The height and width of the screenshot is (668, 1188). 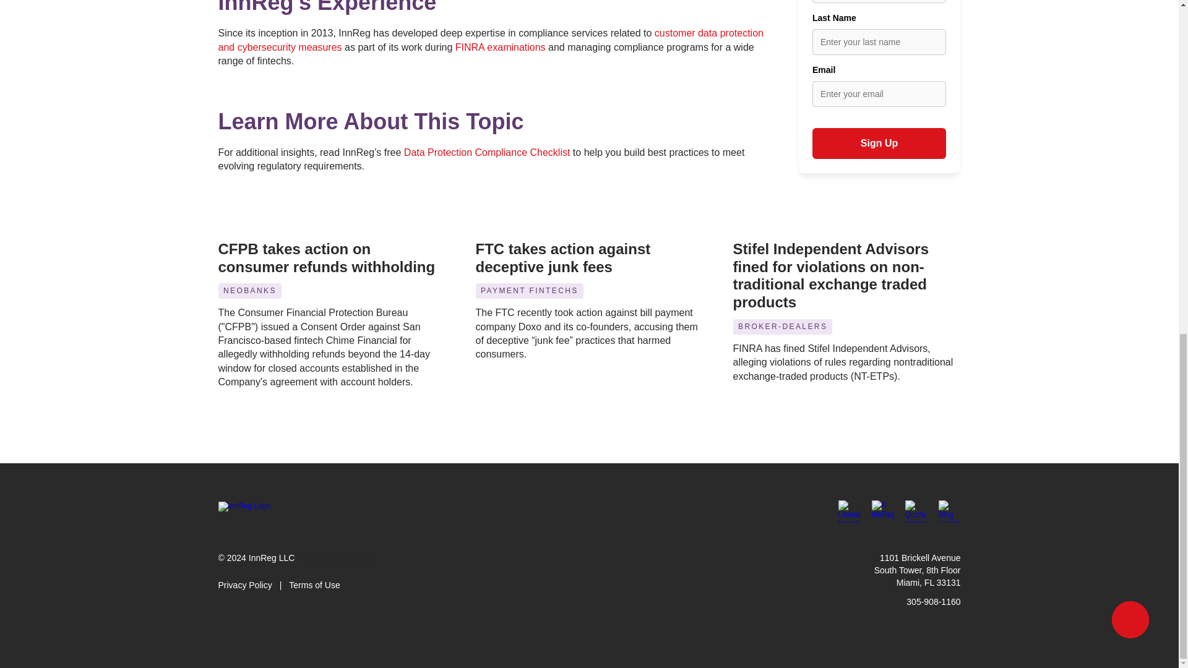 What do you see at coordinates (486, 152) in the screenshot?
I see `Data Protection Compliance Checklist` at bounding box center [486, 152].